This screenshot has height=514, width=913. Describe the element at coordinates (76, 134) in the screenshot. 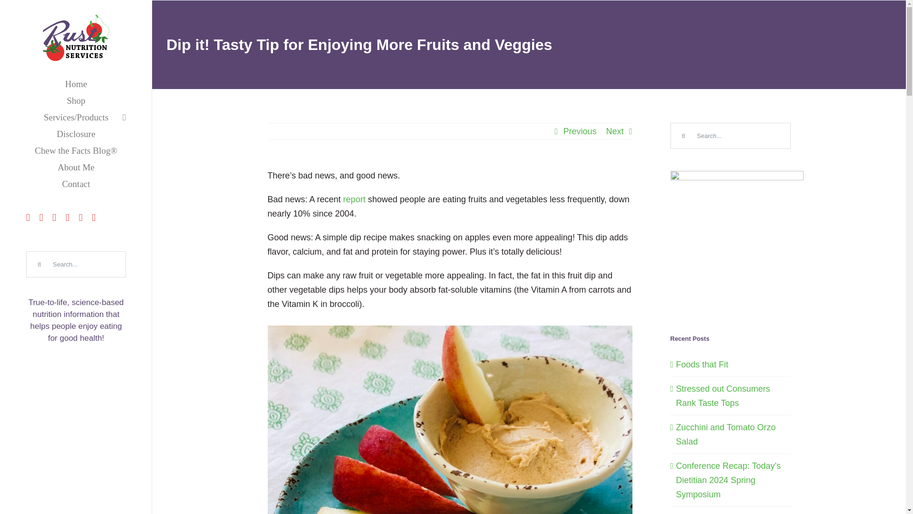

I see `Disclosure` at that location.